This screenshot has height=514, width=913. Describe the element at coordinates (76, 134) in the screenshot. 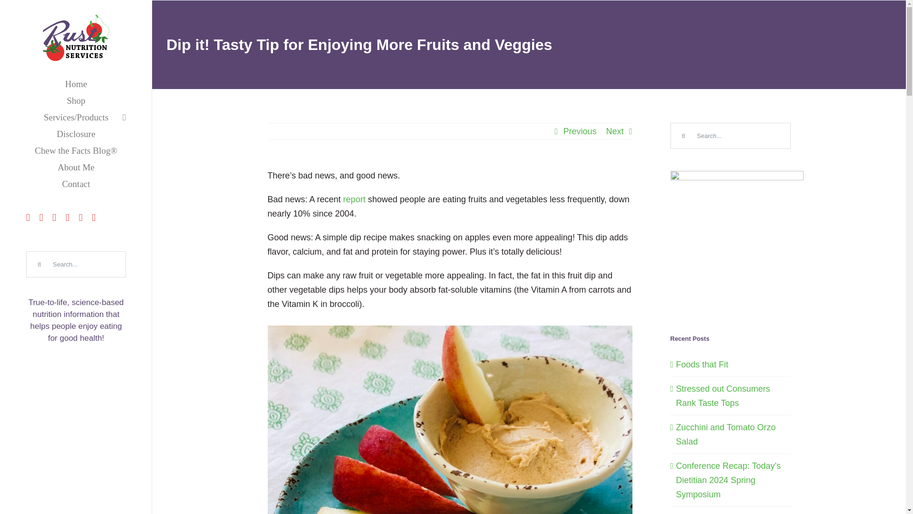

I see `Disclosure` at that location.